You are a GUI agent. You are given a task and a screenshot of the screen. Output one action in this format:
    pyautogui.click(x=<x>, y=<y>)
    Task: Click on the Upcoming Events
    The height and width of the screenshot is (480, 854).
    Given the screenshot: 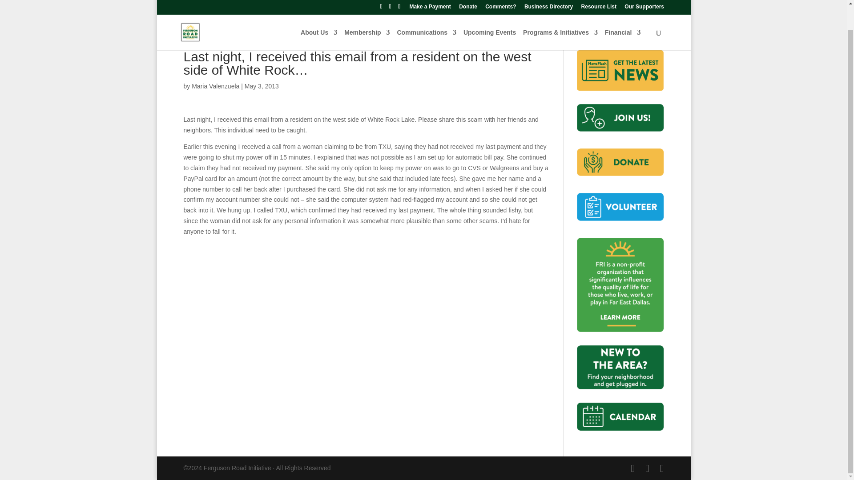 What is the action you would take?
    pyautogui.click(x=489, y=14)
    